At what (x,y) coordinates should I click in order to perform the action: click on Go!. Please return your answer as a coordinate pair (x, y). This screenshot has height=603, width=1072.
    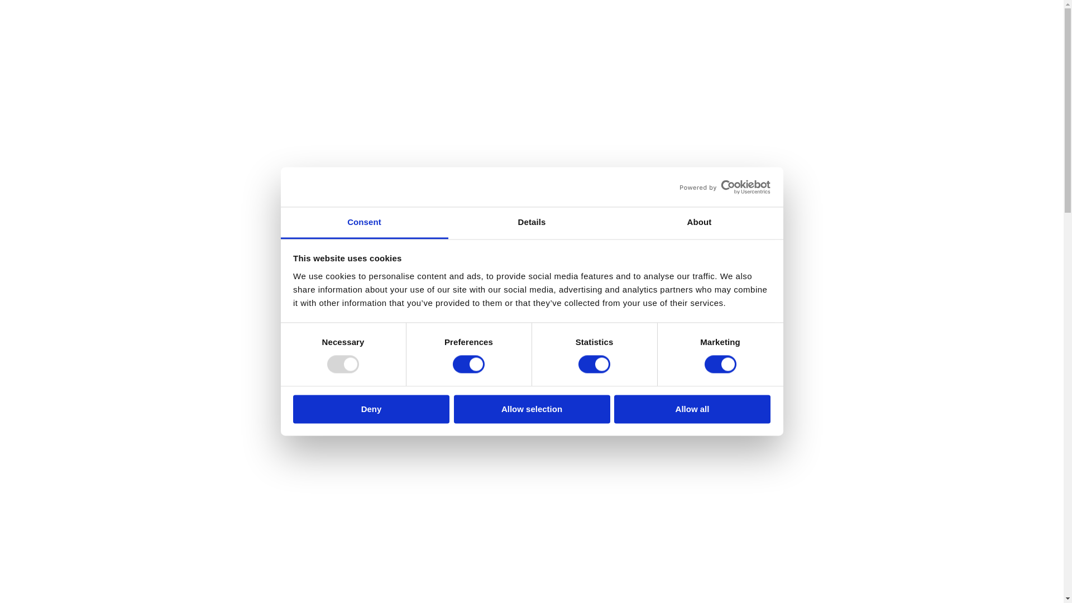
    Looking at the image, I should click on (20, 13).